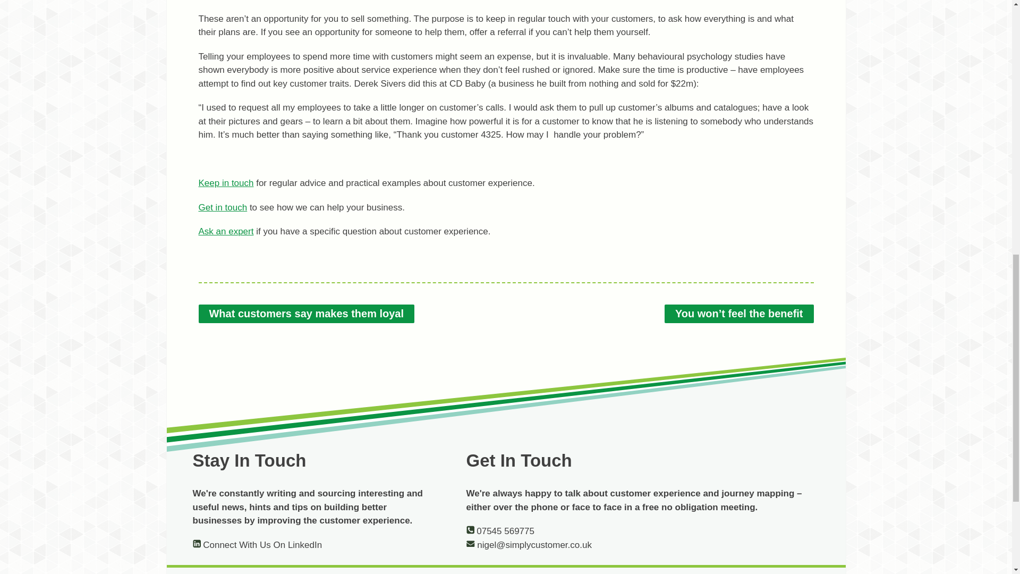  Describe the element at coordinates (223, 207) in the screenshot. I see `Get in touch` at that location.